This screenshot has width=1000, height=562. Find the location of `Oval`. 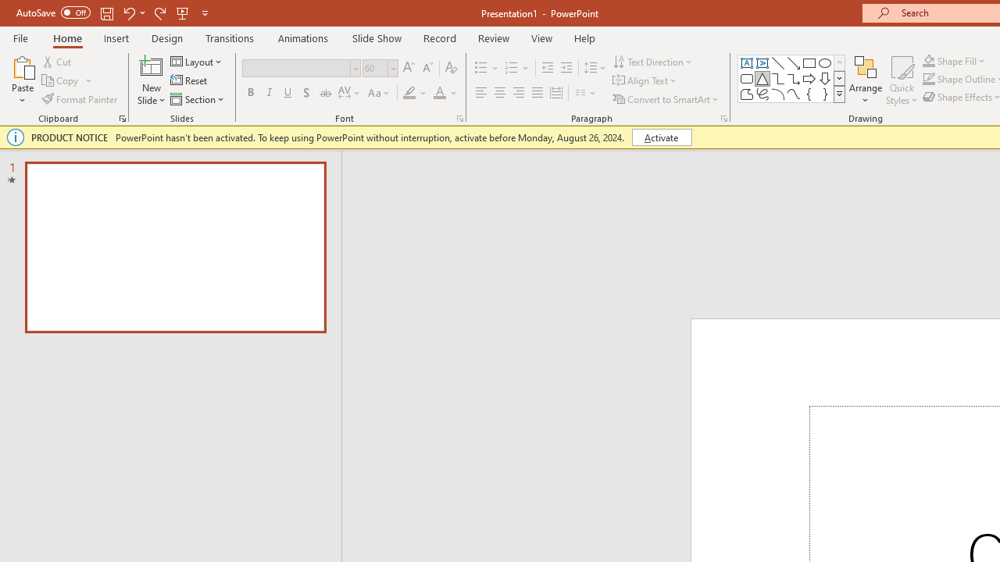

Oval is located at coordinates (825, 62).